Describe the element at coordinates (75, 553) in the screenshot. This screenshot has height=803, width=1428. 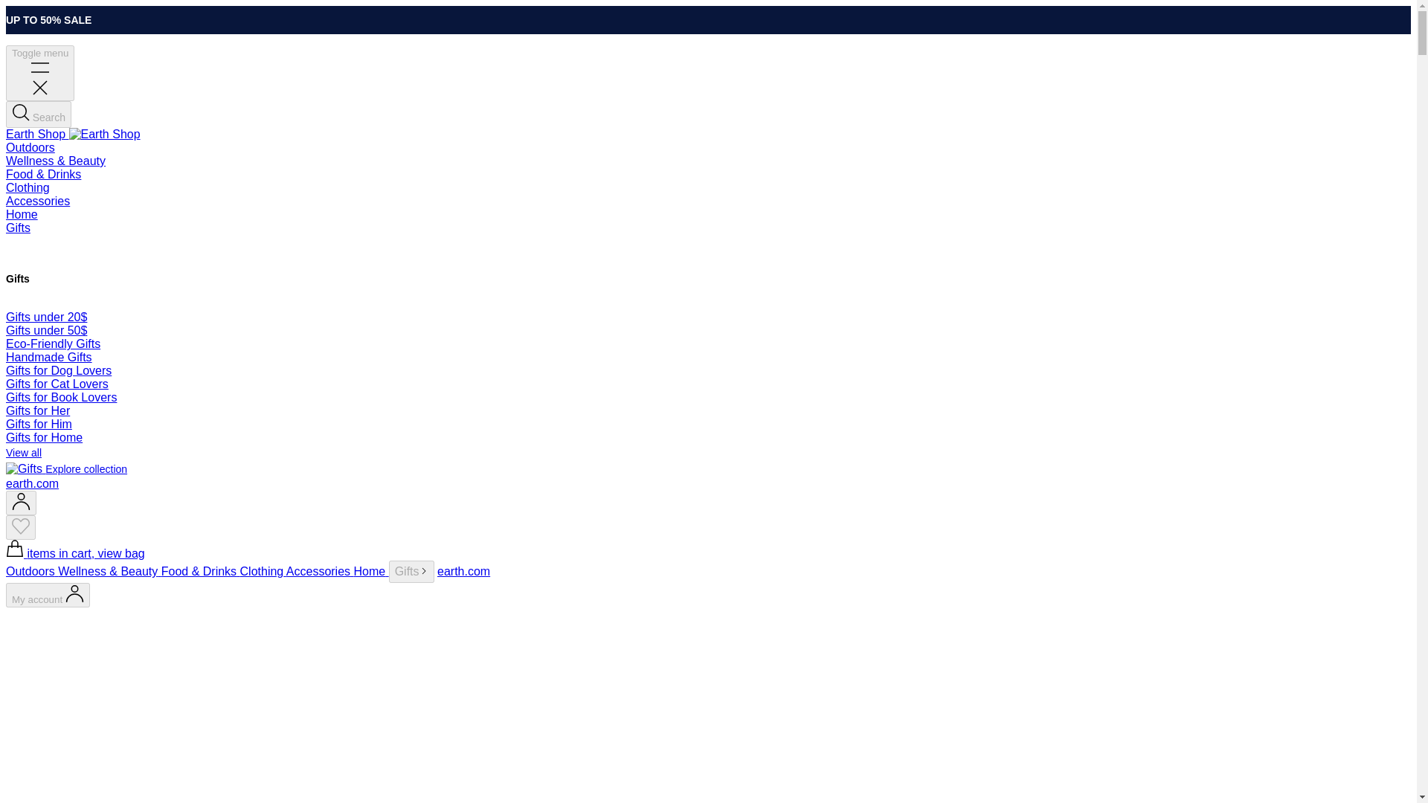
I see `items in cart, view bag` at that location.